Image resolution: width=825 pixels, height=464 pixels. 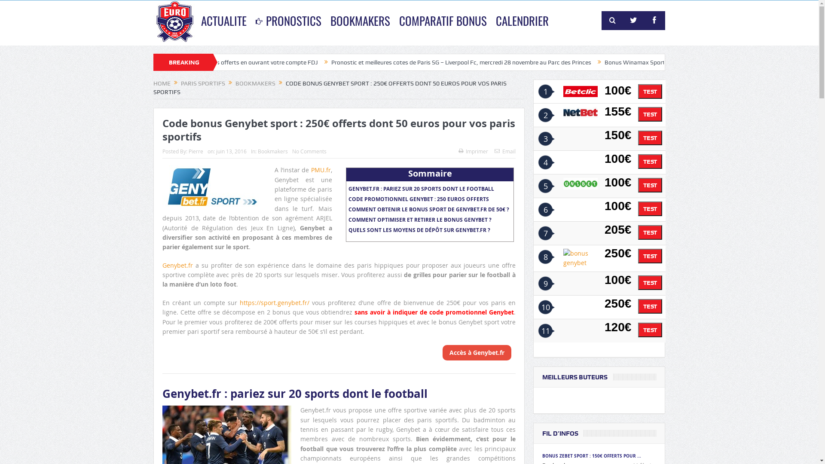 I want to click on TEST, so click(x=650, y=92).